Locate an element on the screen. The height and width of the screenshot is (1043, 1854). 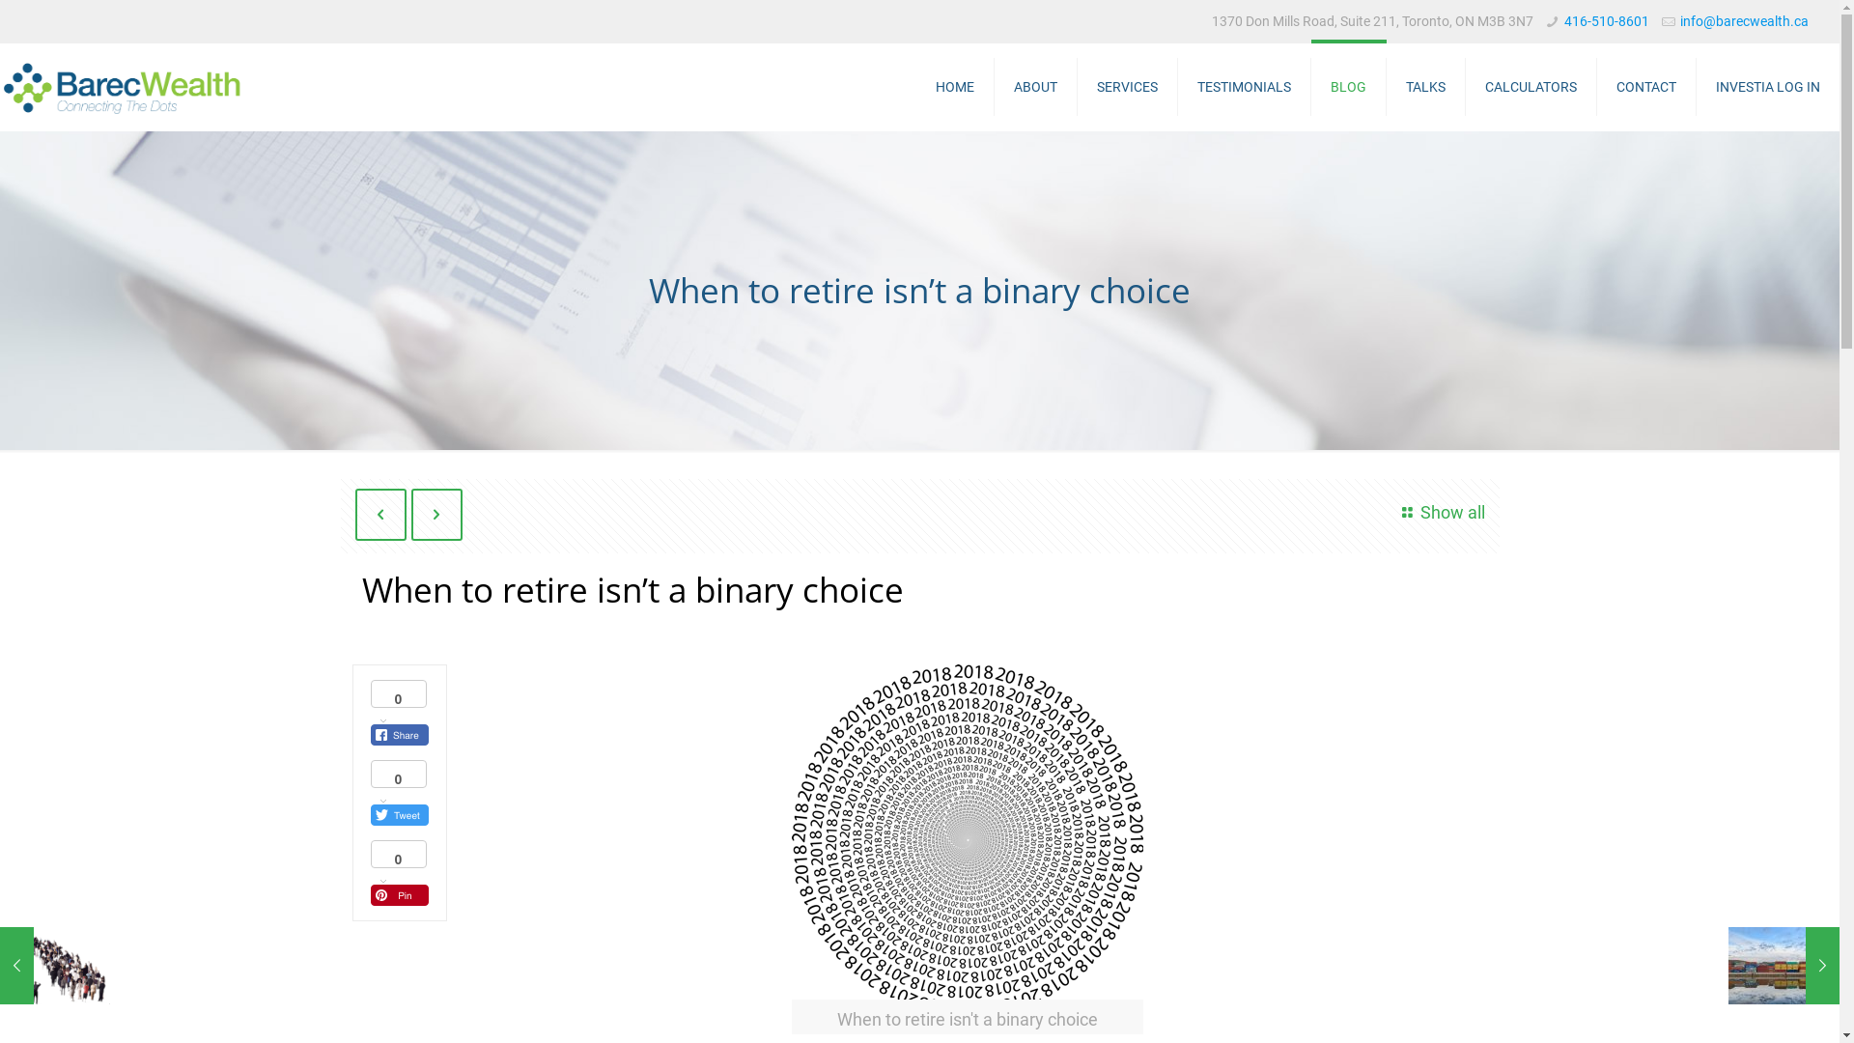
info@barecwealth.ca is located at coordinates (1744, 21).